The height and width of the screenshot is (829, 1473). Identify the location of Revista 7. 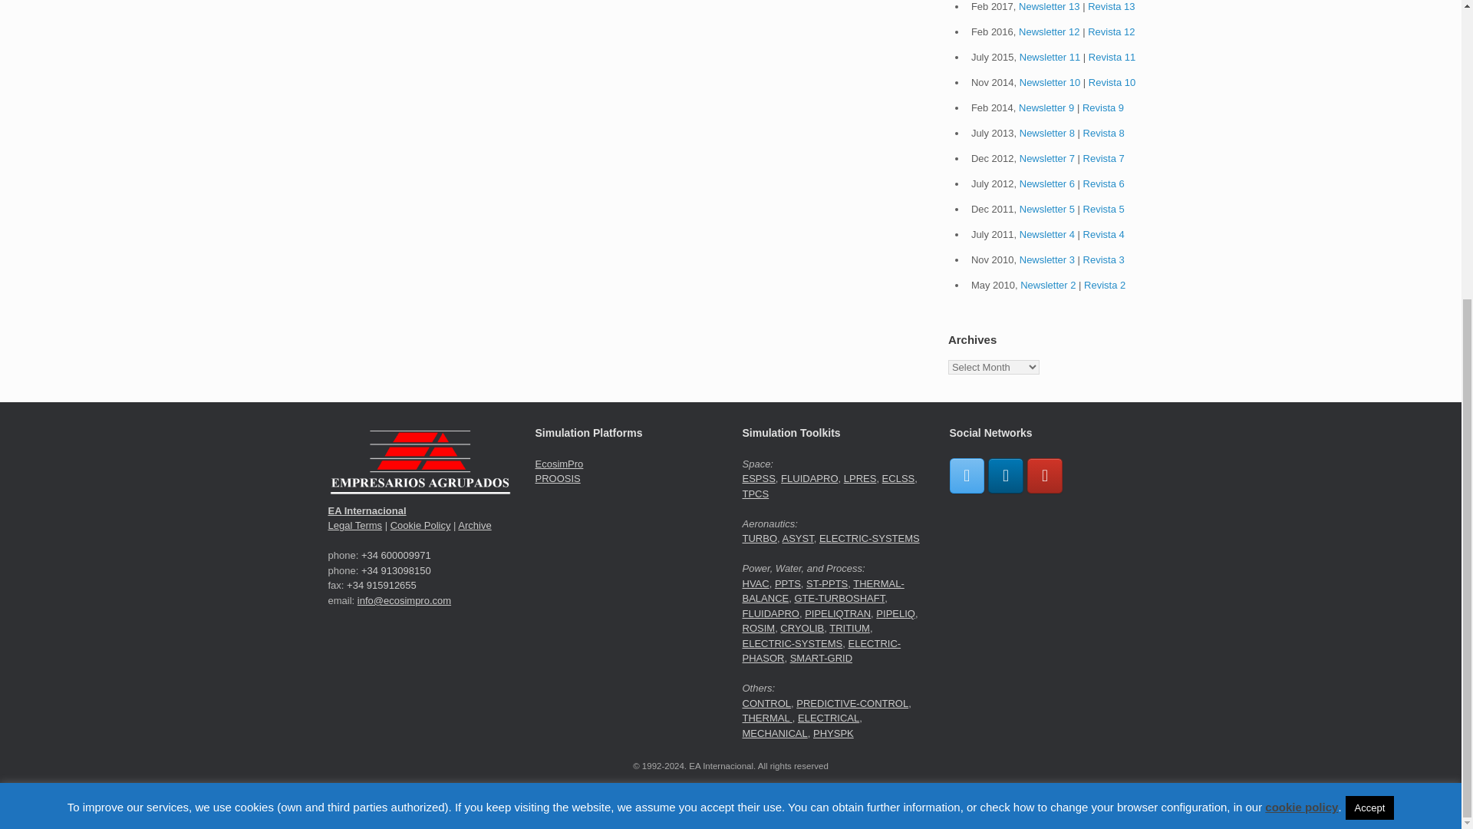
(1103, 158).